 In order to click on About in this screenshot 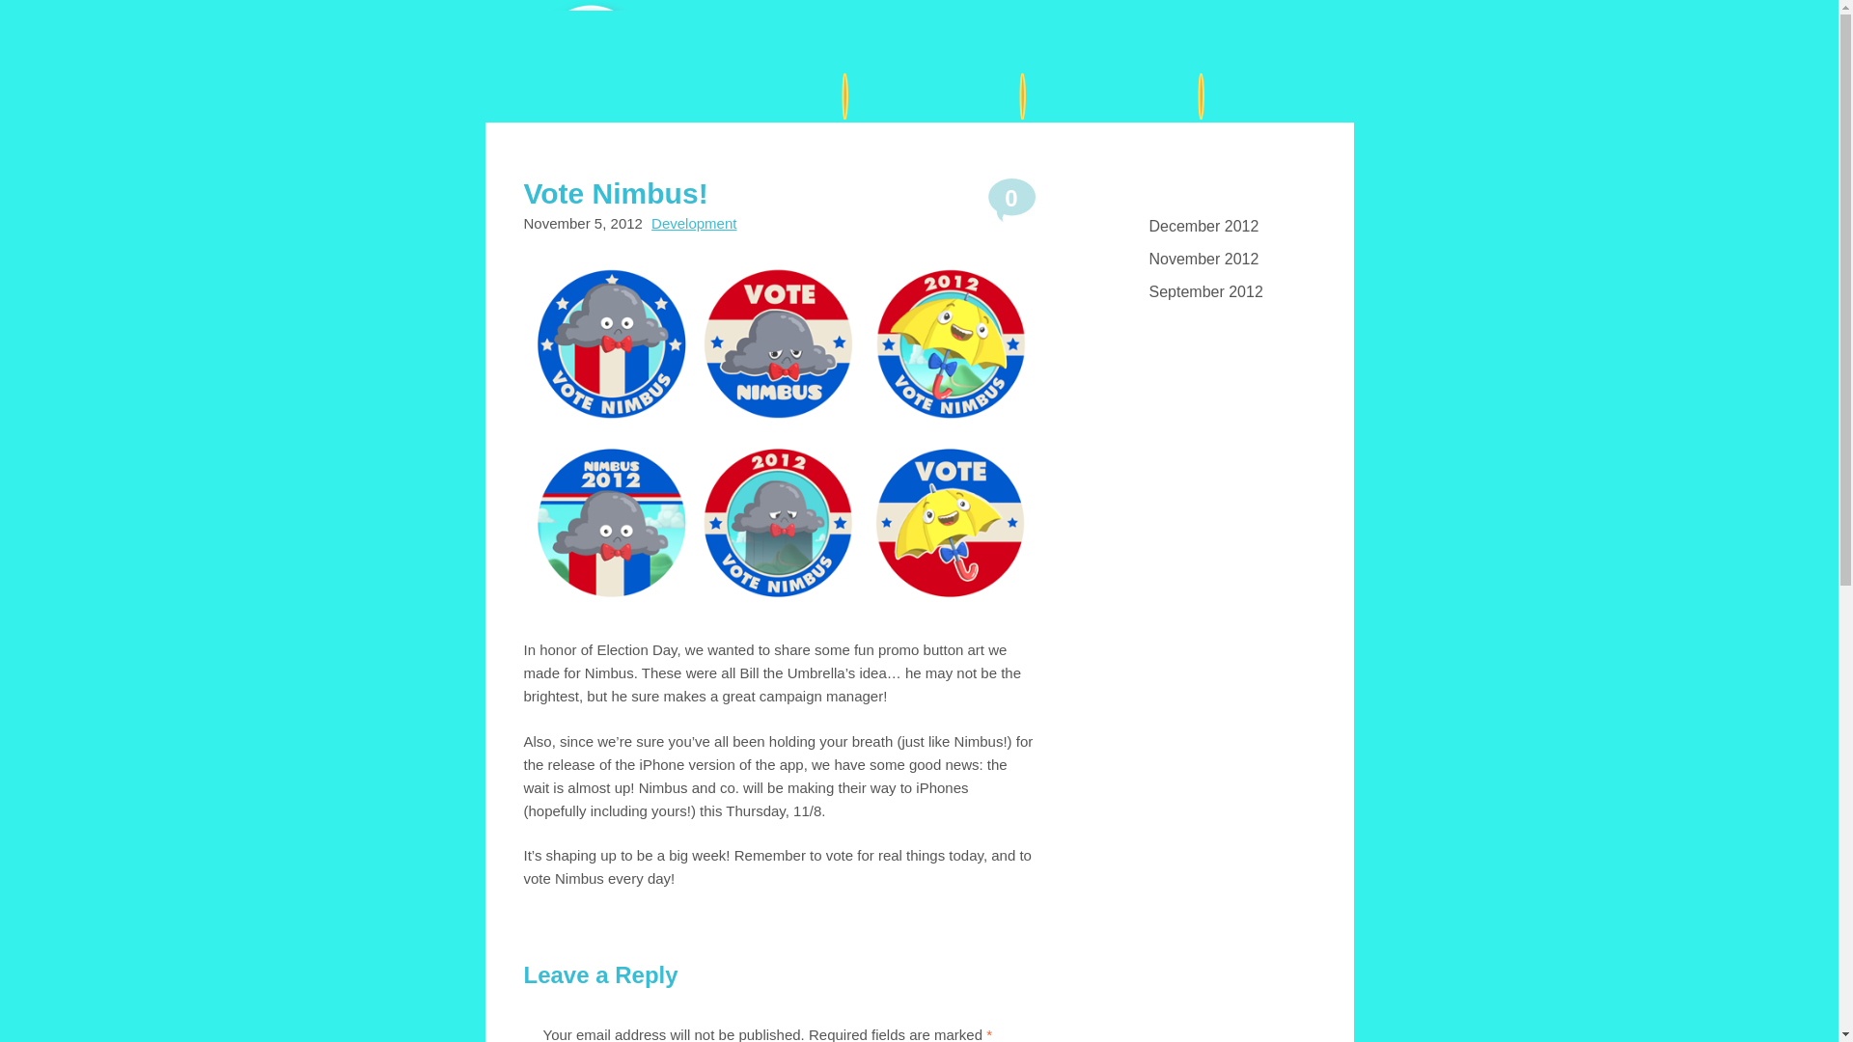, I will do `click(928, 96)`.